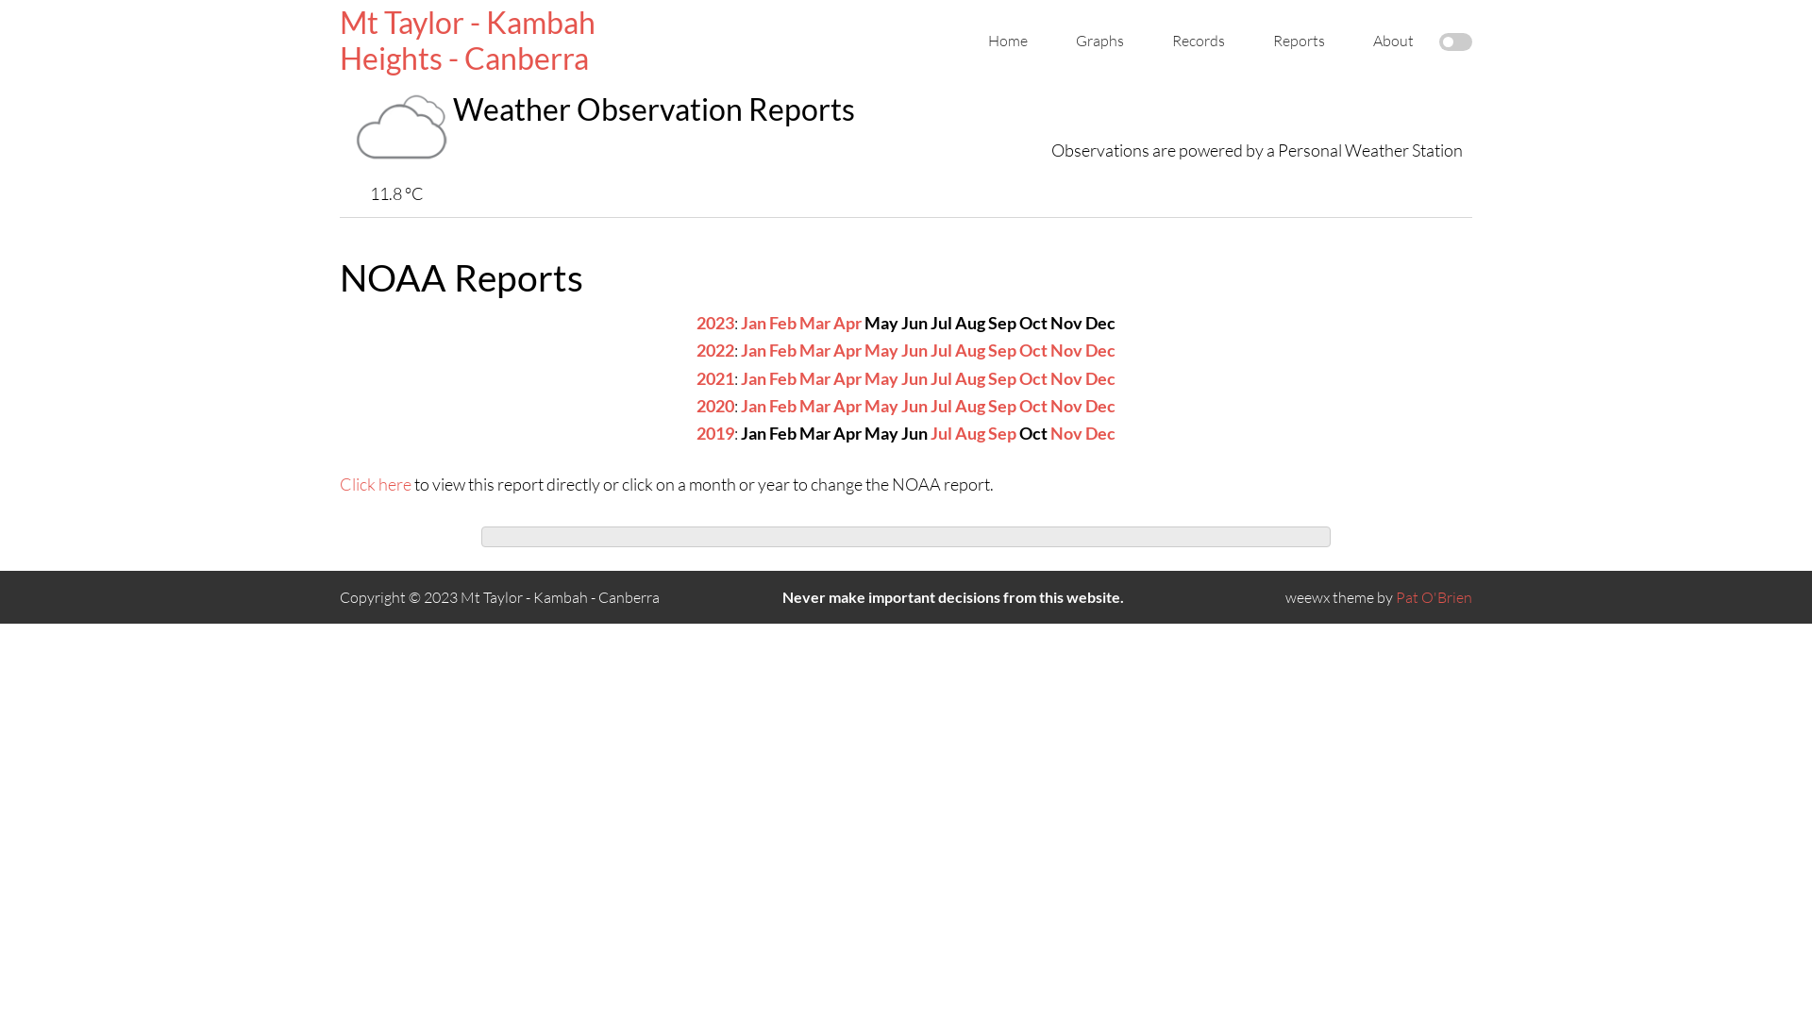 The height and width of the screenshot is (1019, 1812). Describe the element at coordinates (1100, 41) in the screenshot. I see `Graphs` at that location.